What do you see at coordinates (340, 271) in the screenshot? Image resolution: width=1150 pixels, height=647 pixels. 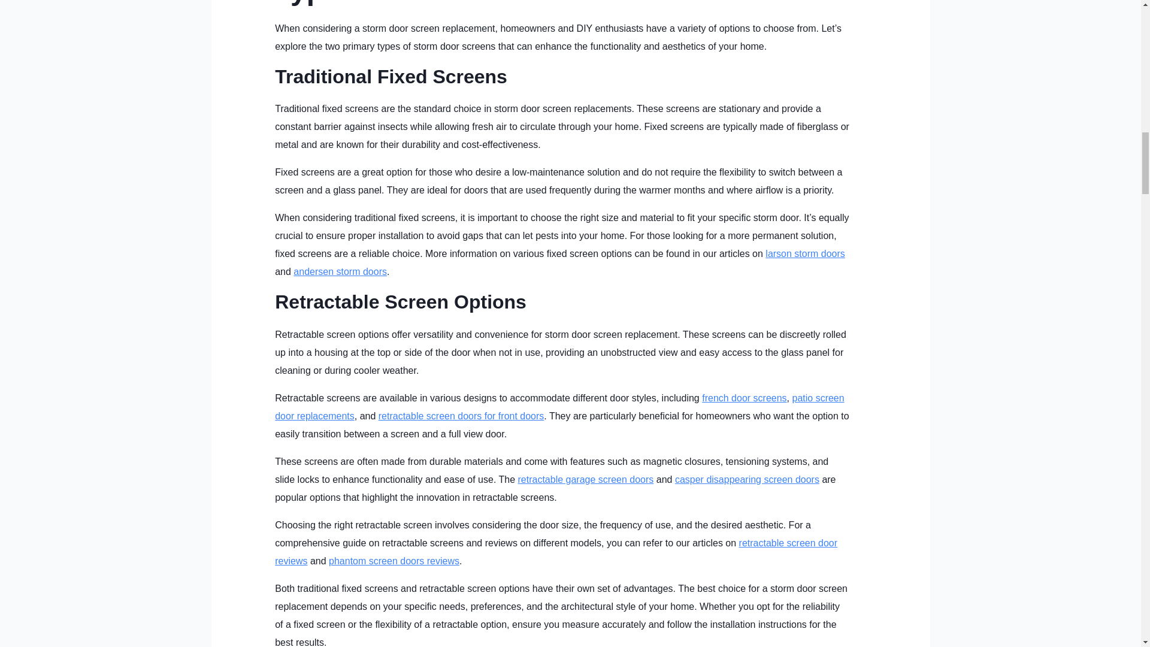 I see `andersen storm doors` at bounding box center [340, 271].